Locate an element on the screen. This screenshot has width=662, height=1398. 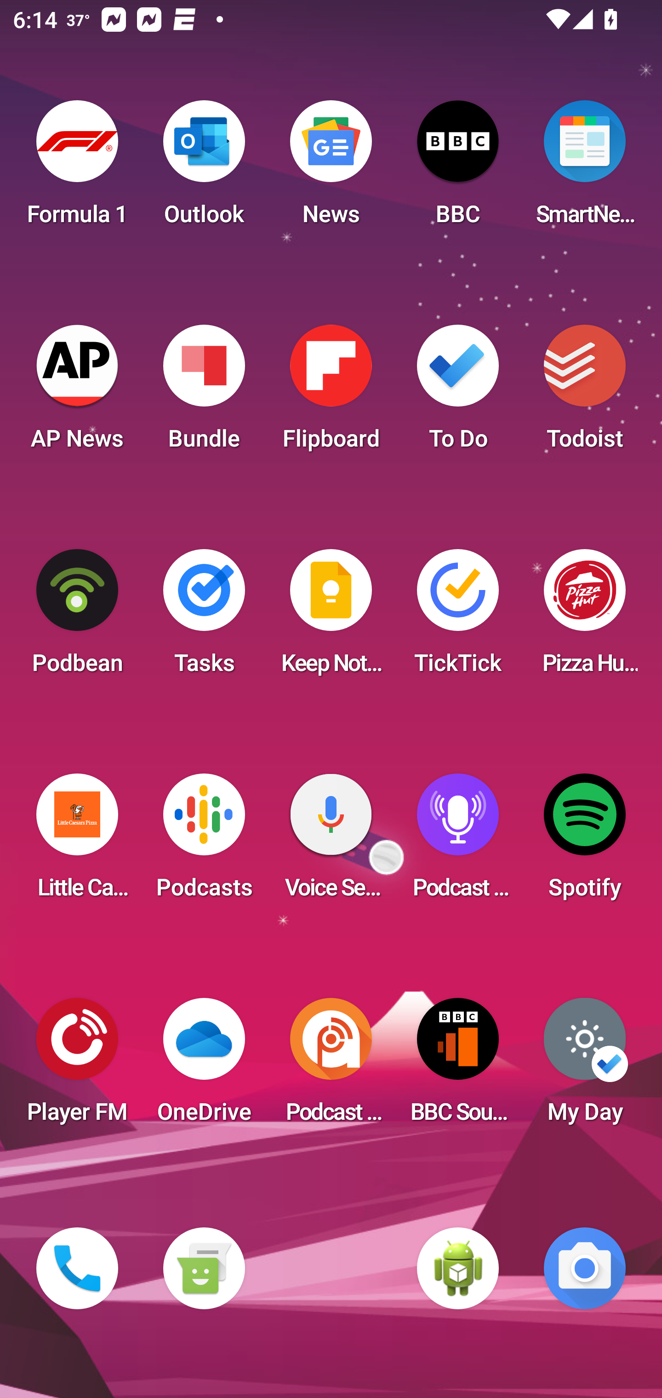
Formula 1 is located at coordinates (77, 168).